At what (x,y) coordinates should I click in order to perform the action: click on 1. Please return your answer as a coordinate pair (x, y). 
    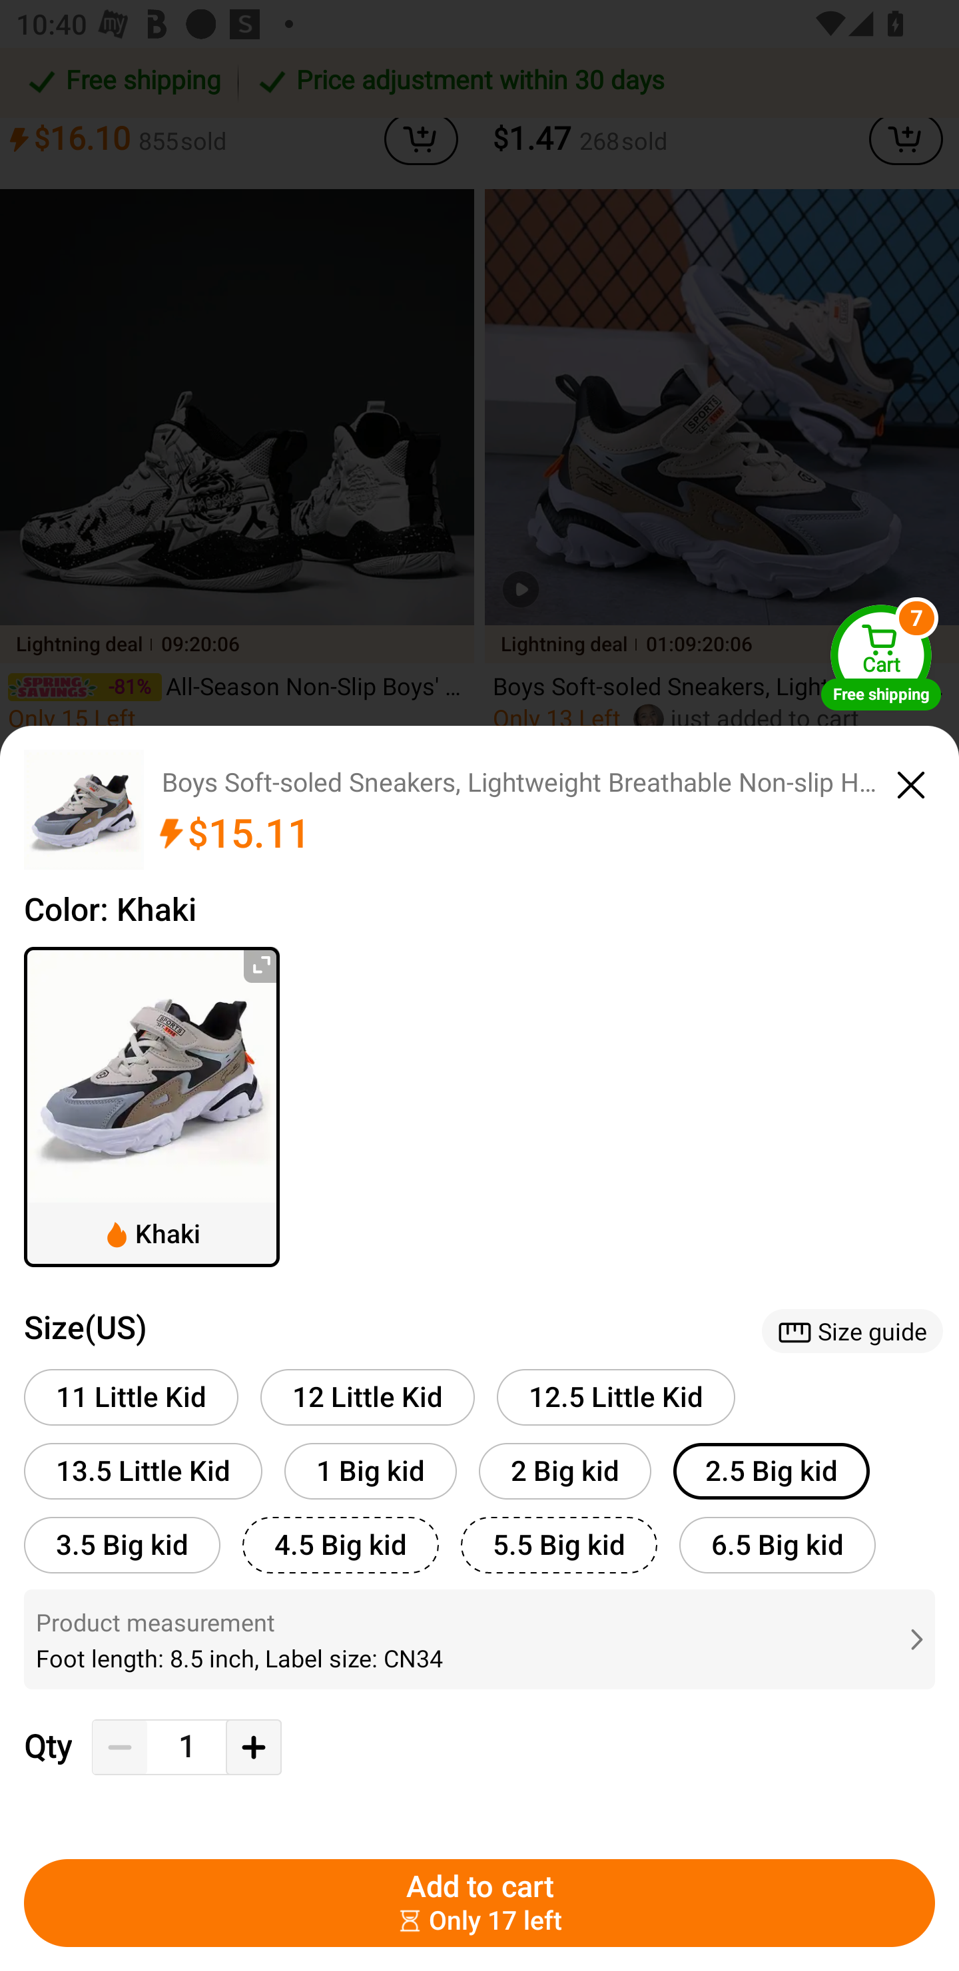
    Looking at the image, I should click on (186, 1747).